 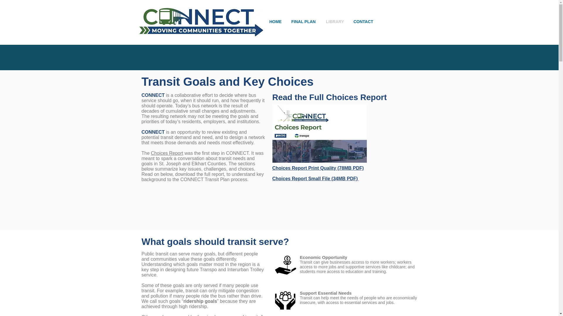 I want to click on FINAL PLAN, so click(x=304, y=22).